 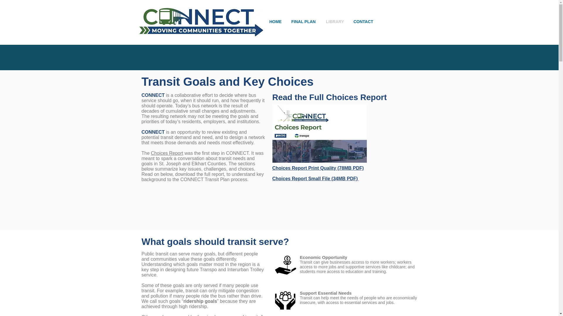 I want to click on FINAL PLAN, so click(x=304, y=22).